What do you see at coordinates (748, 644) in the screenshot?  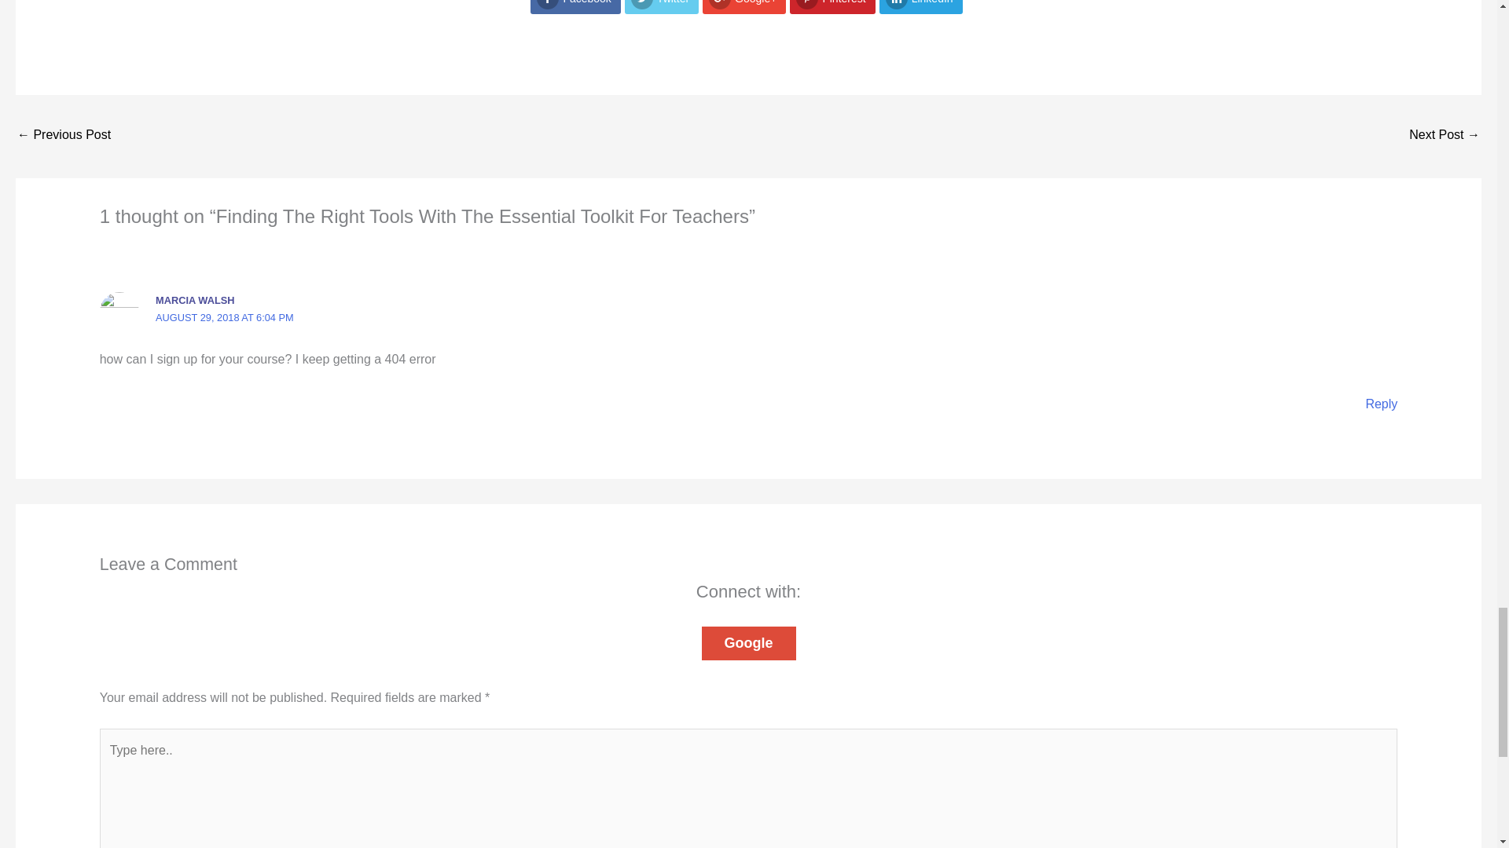 I see `Google` at bounding box center [748, 644].